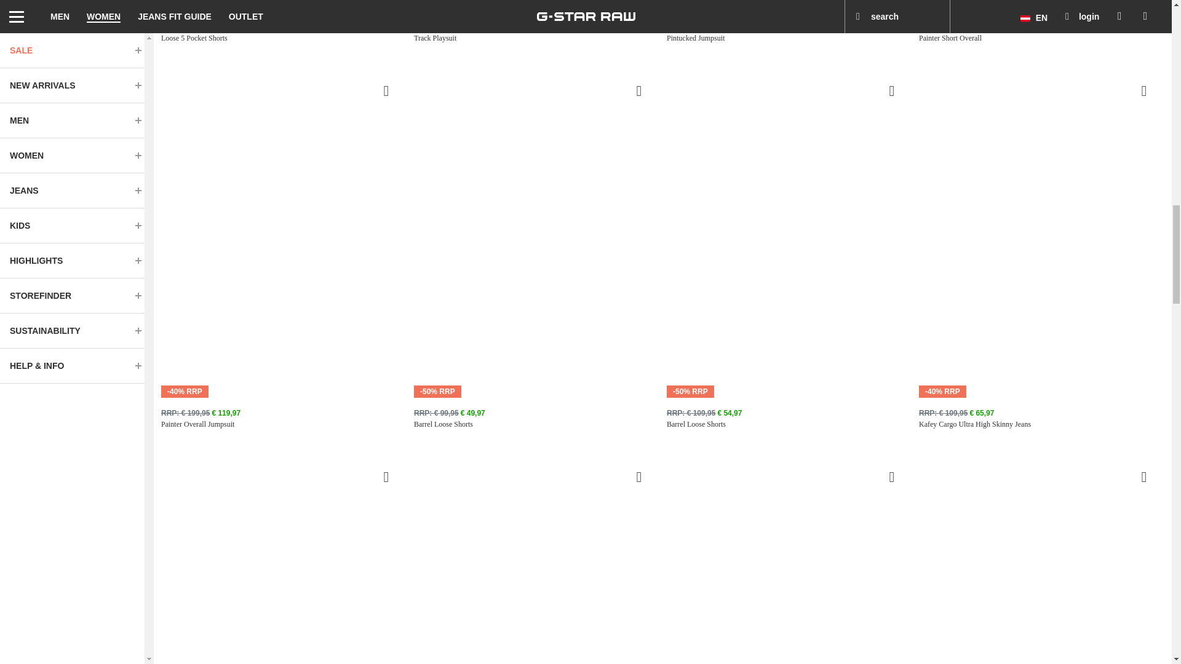 The height and width of the screenshot is (664, 1181). I want to click on Barrel Loose Shorts, so click(536, 424).